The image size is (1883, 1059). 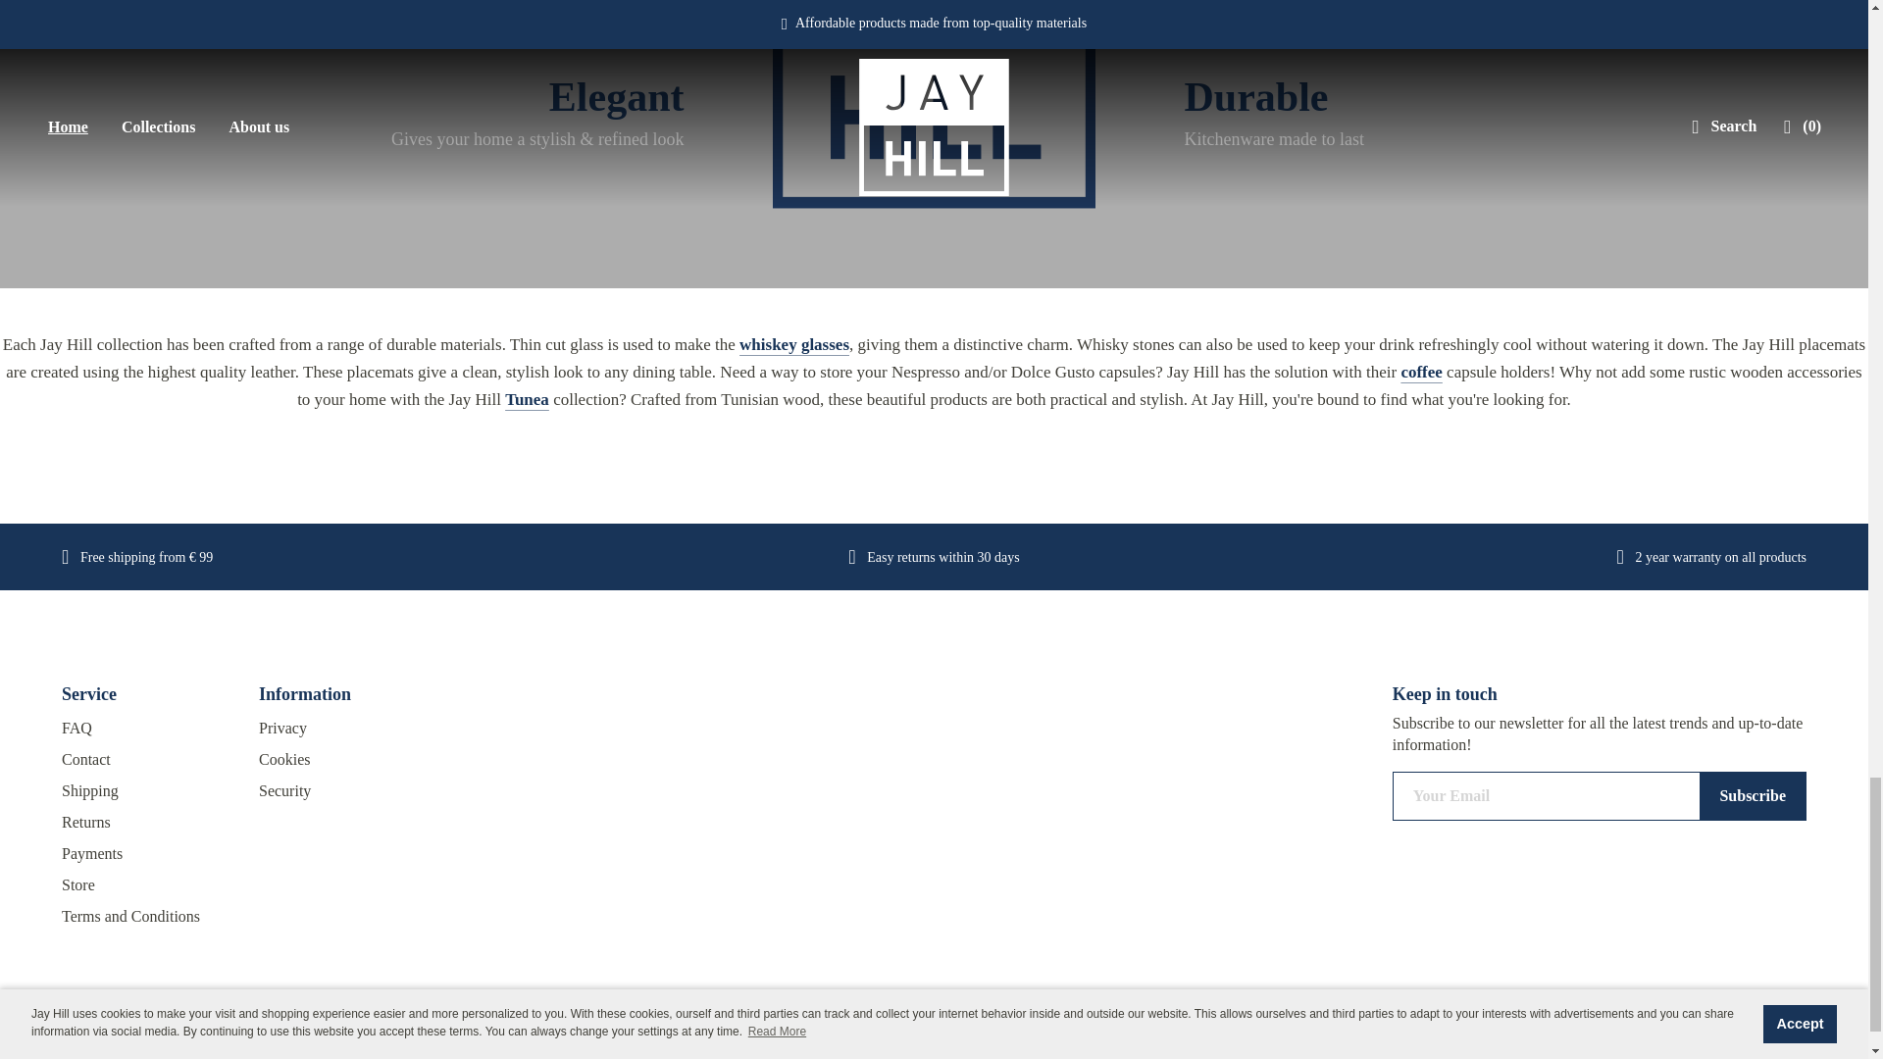 I want to click on FAQ, so click(x=145, y=728).